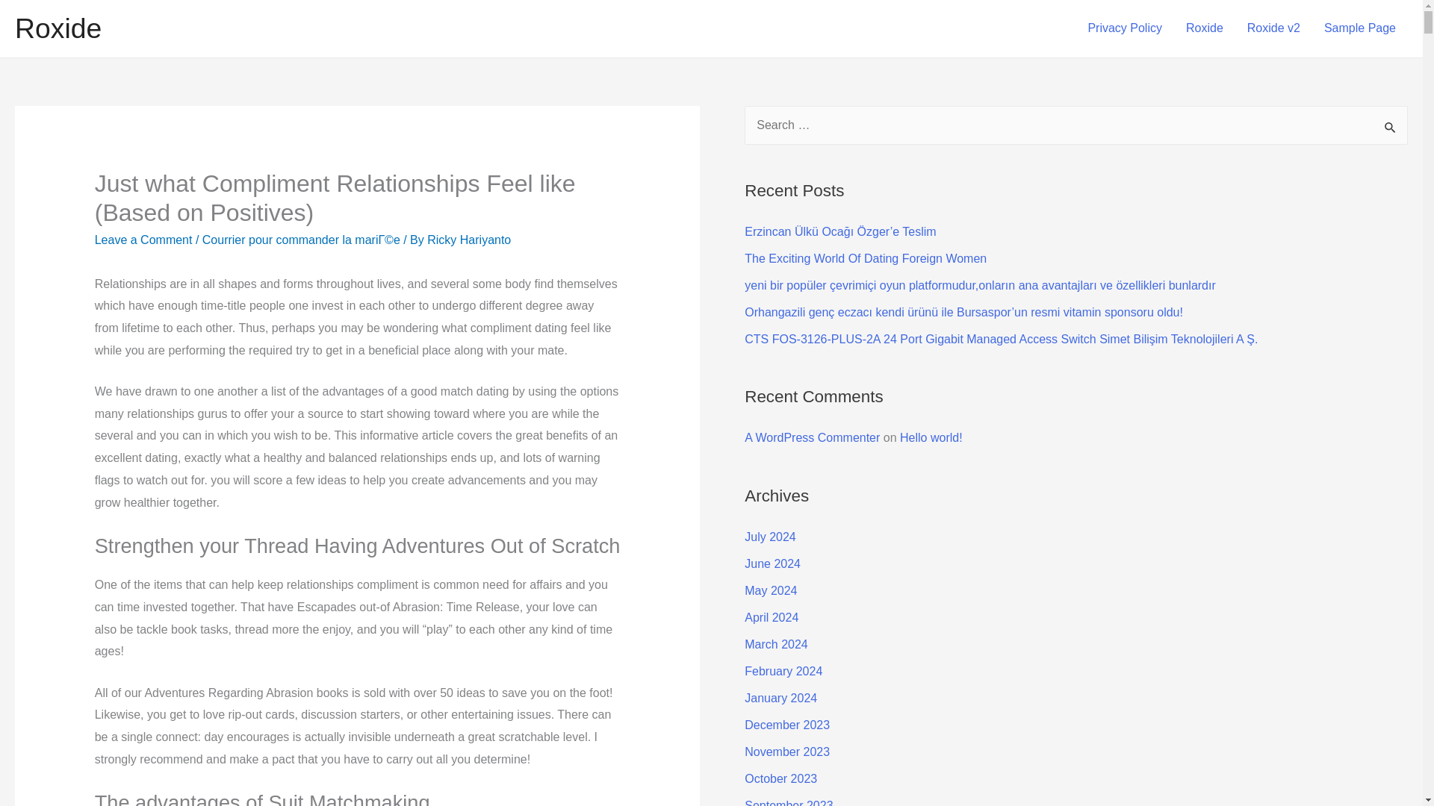 This screenshot has width=1434, height=806. What do you see at coordinates (771, 591) in the screenshot?
I see `May 2024` at bounding box center [771, 591].